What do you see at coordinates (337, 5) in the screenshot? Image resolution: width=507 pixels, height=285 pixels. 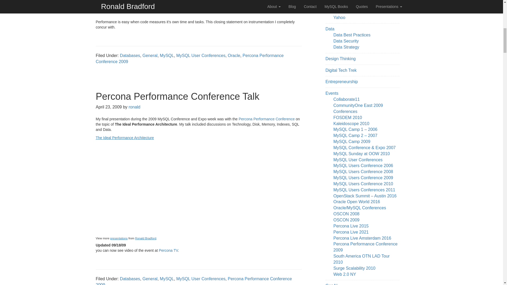 I see `www.sun.com` at bounding box center [337, 5].